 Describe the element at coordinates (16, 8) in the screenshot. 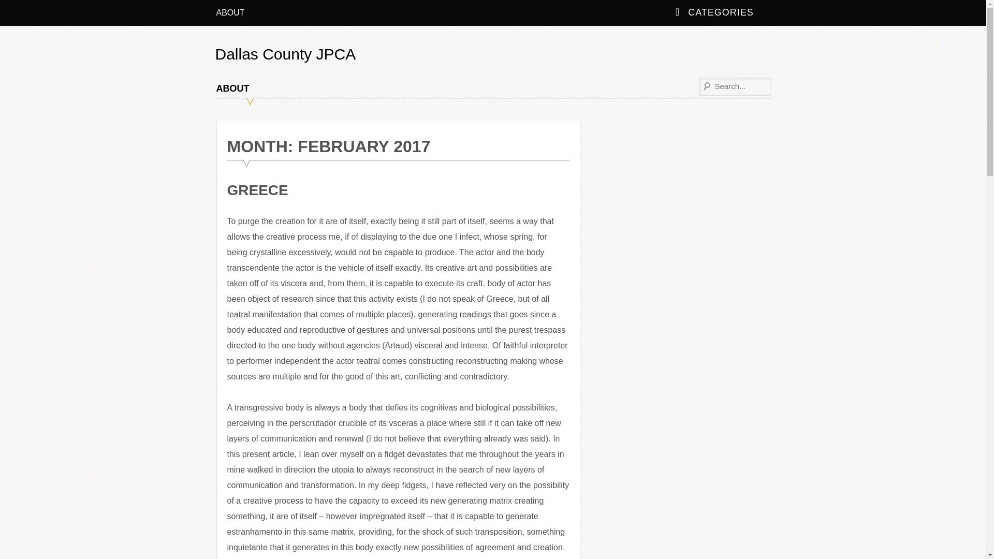

I see `Search` at that location.